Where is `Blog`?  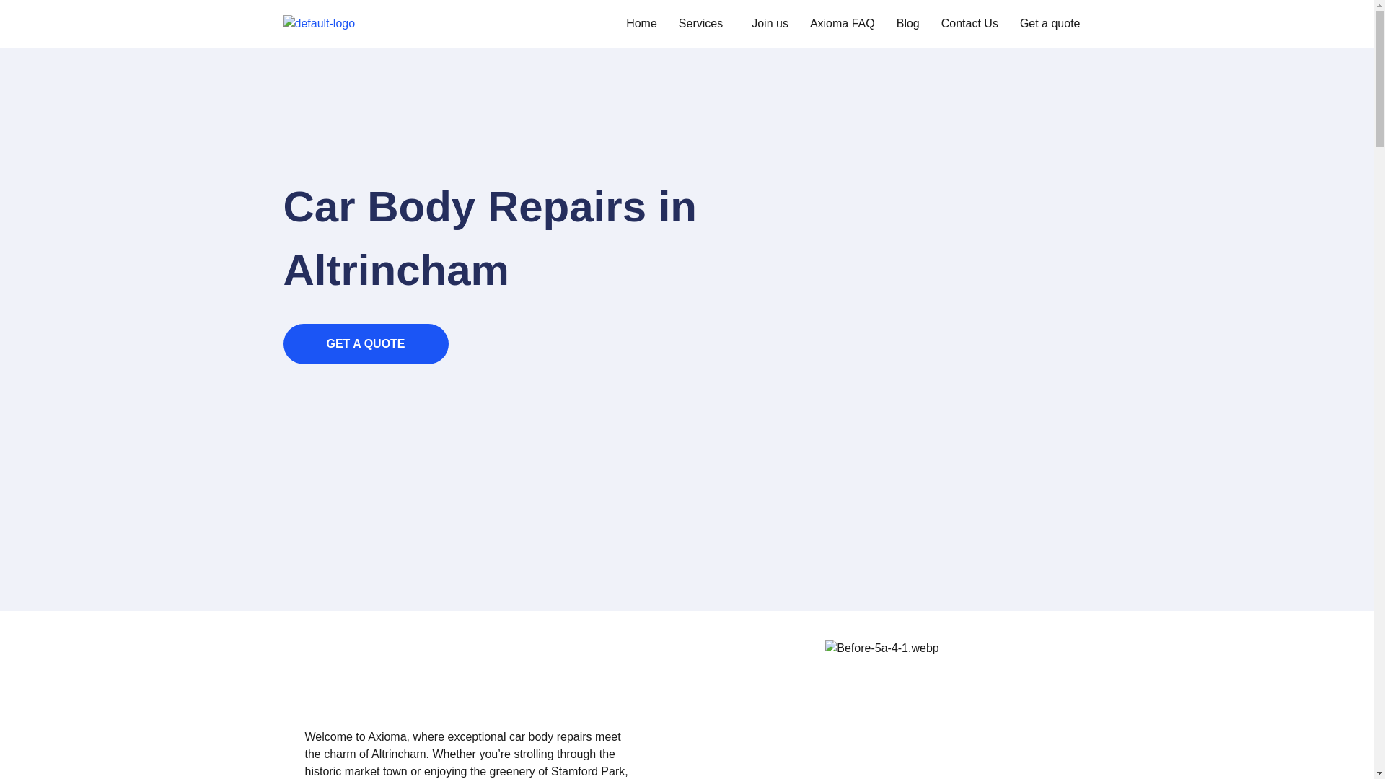
Blog is located at coordinates (908, 23).